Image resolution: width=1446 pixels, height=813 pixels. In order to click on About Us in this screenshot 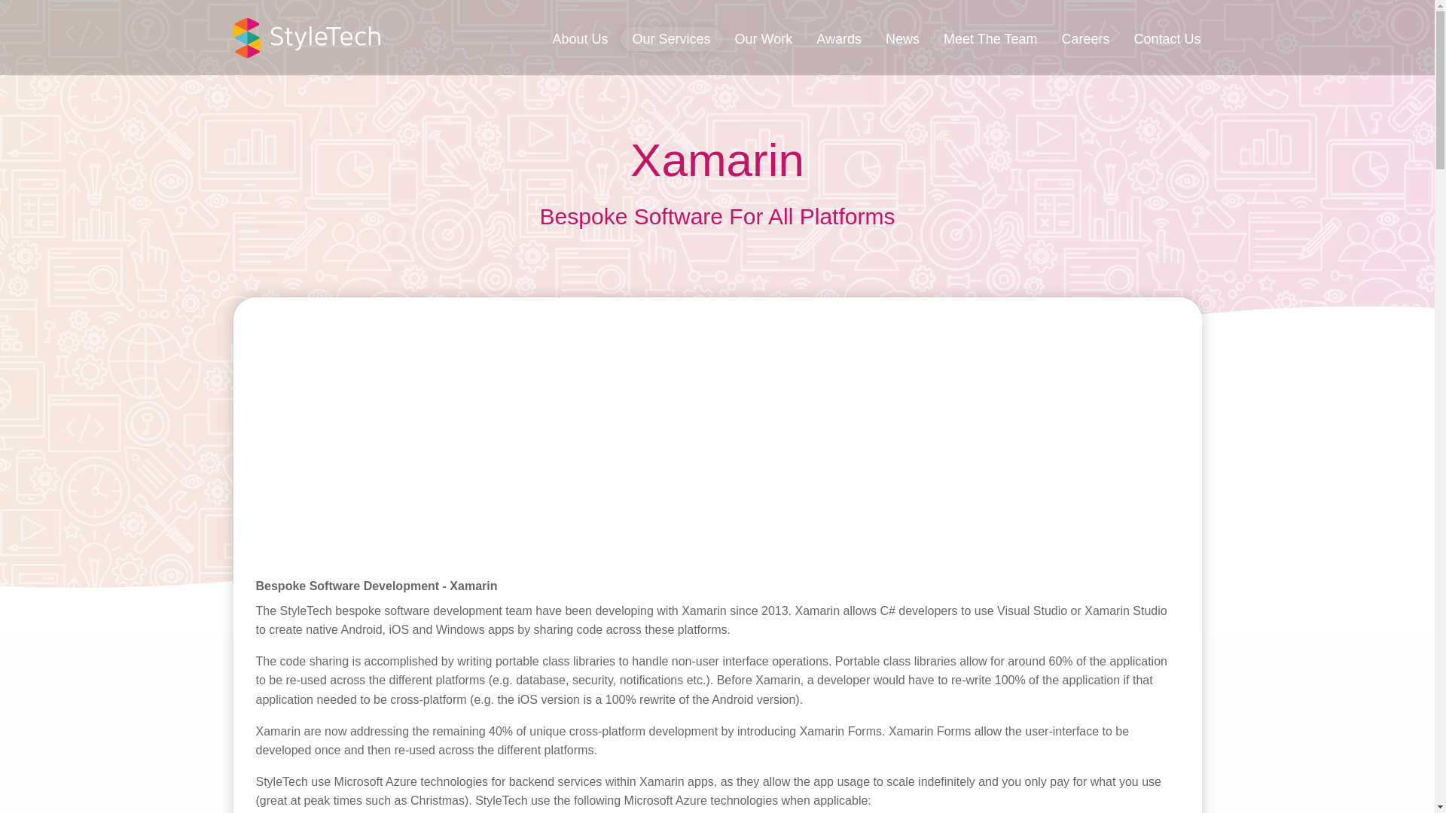, I will do `click(580, 39)`.